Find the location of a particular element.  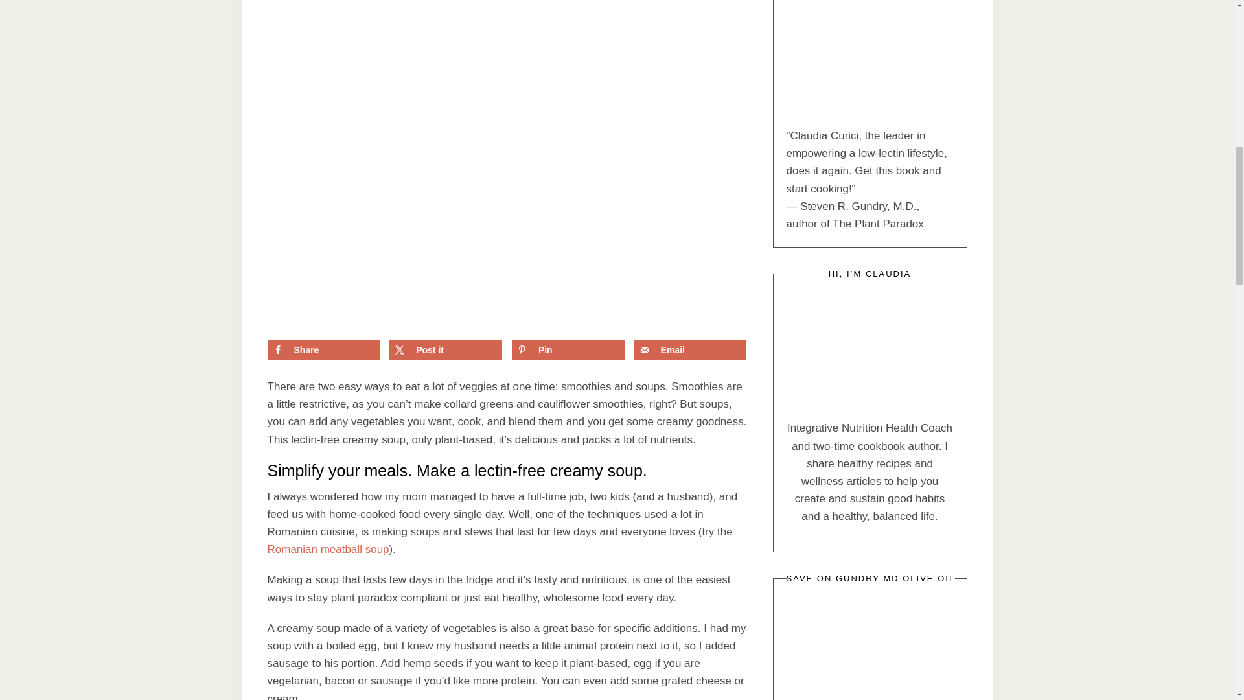

Save to Pinterest is located at coordinates (568, 350).